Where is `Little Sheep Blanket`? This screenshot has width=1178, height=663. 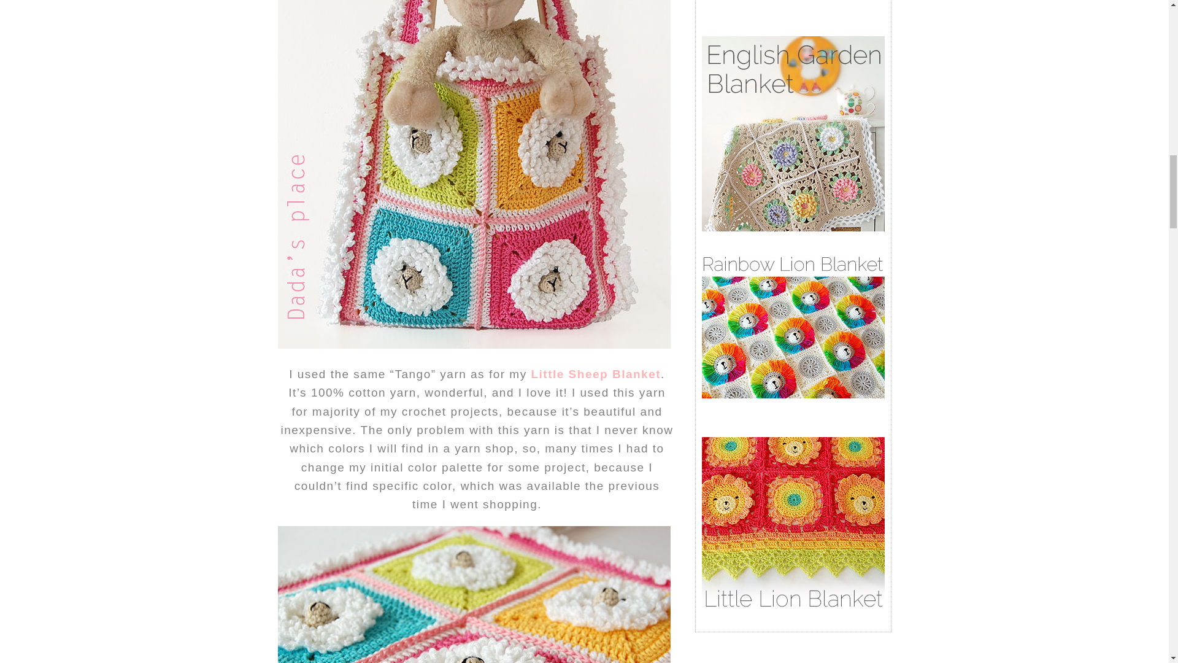 Little Sheep Blanket is located at coordinates (596, 374).